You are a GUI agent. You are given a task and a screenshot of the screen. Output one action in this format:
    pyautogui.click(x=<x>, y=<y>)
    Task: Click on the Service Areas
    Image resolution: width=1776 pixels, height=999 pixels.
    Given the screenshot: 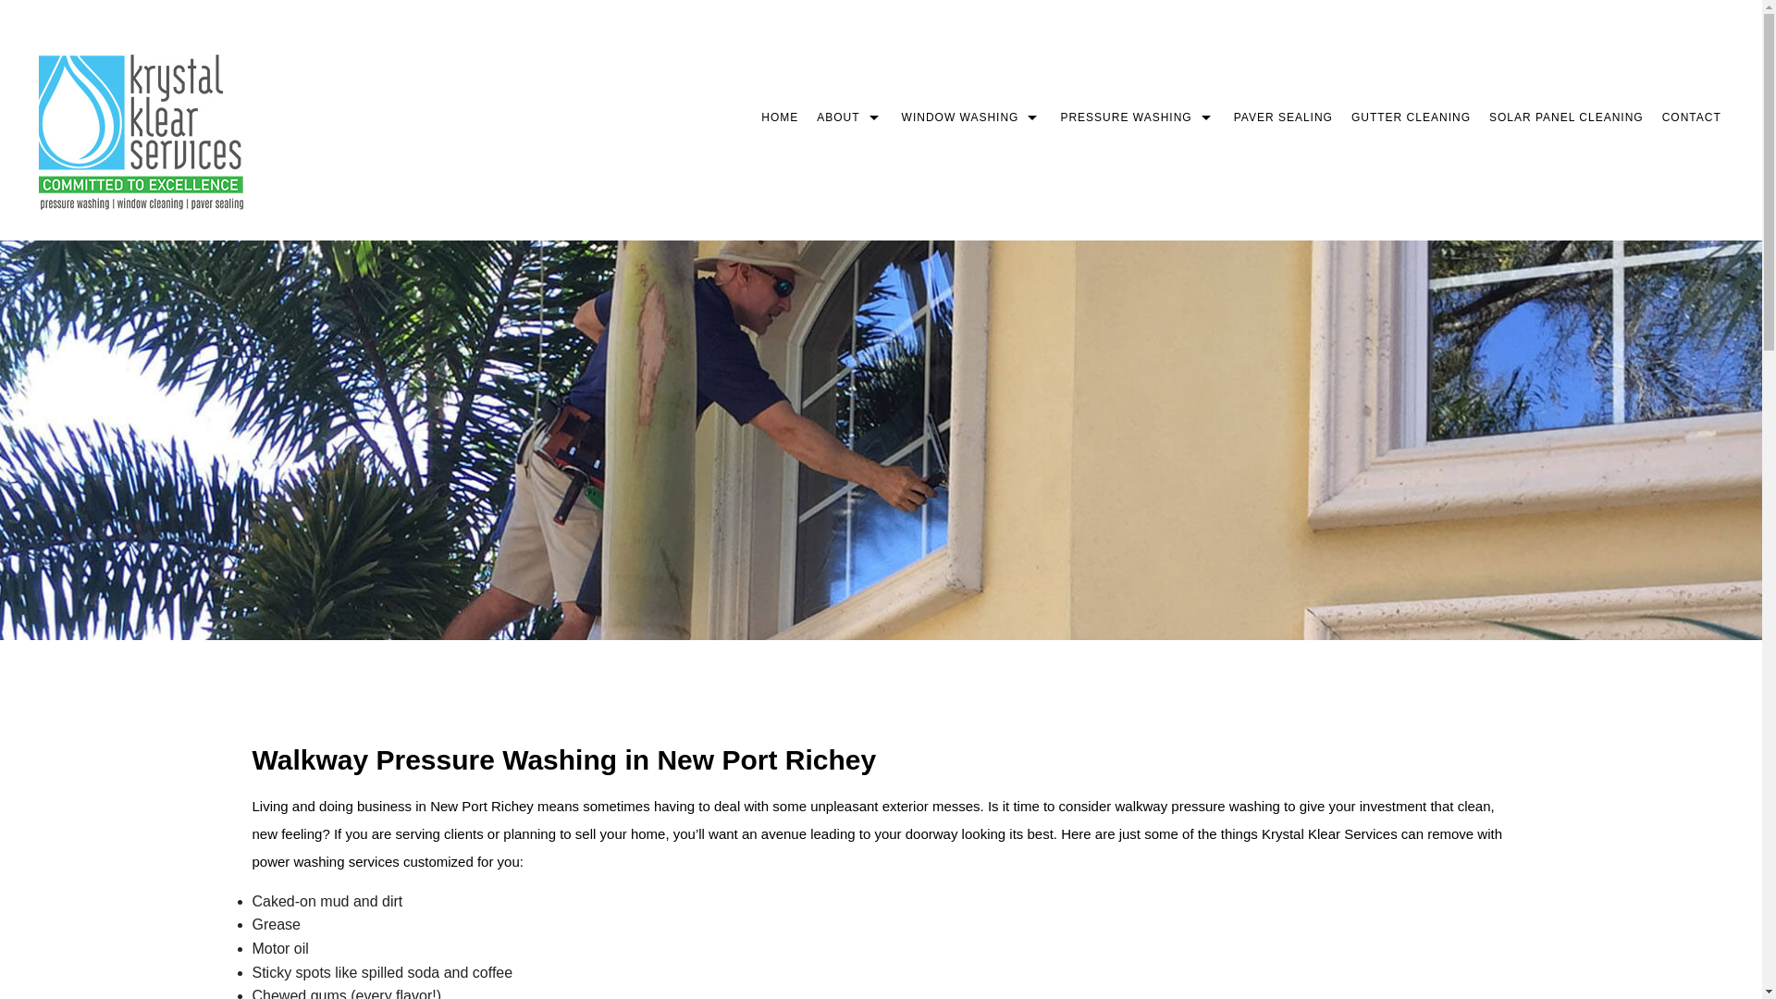 What is the action you would take?
    pyautogui.click(x=1137, y=285)
    